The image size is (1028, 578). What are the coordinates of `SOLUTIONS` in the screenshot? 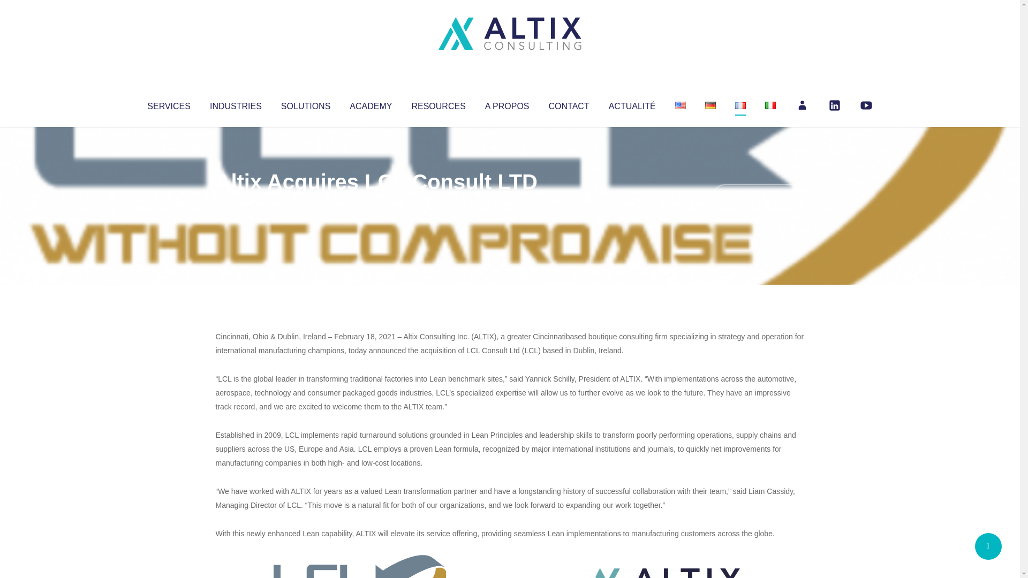 It's located at (305, 104).